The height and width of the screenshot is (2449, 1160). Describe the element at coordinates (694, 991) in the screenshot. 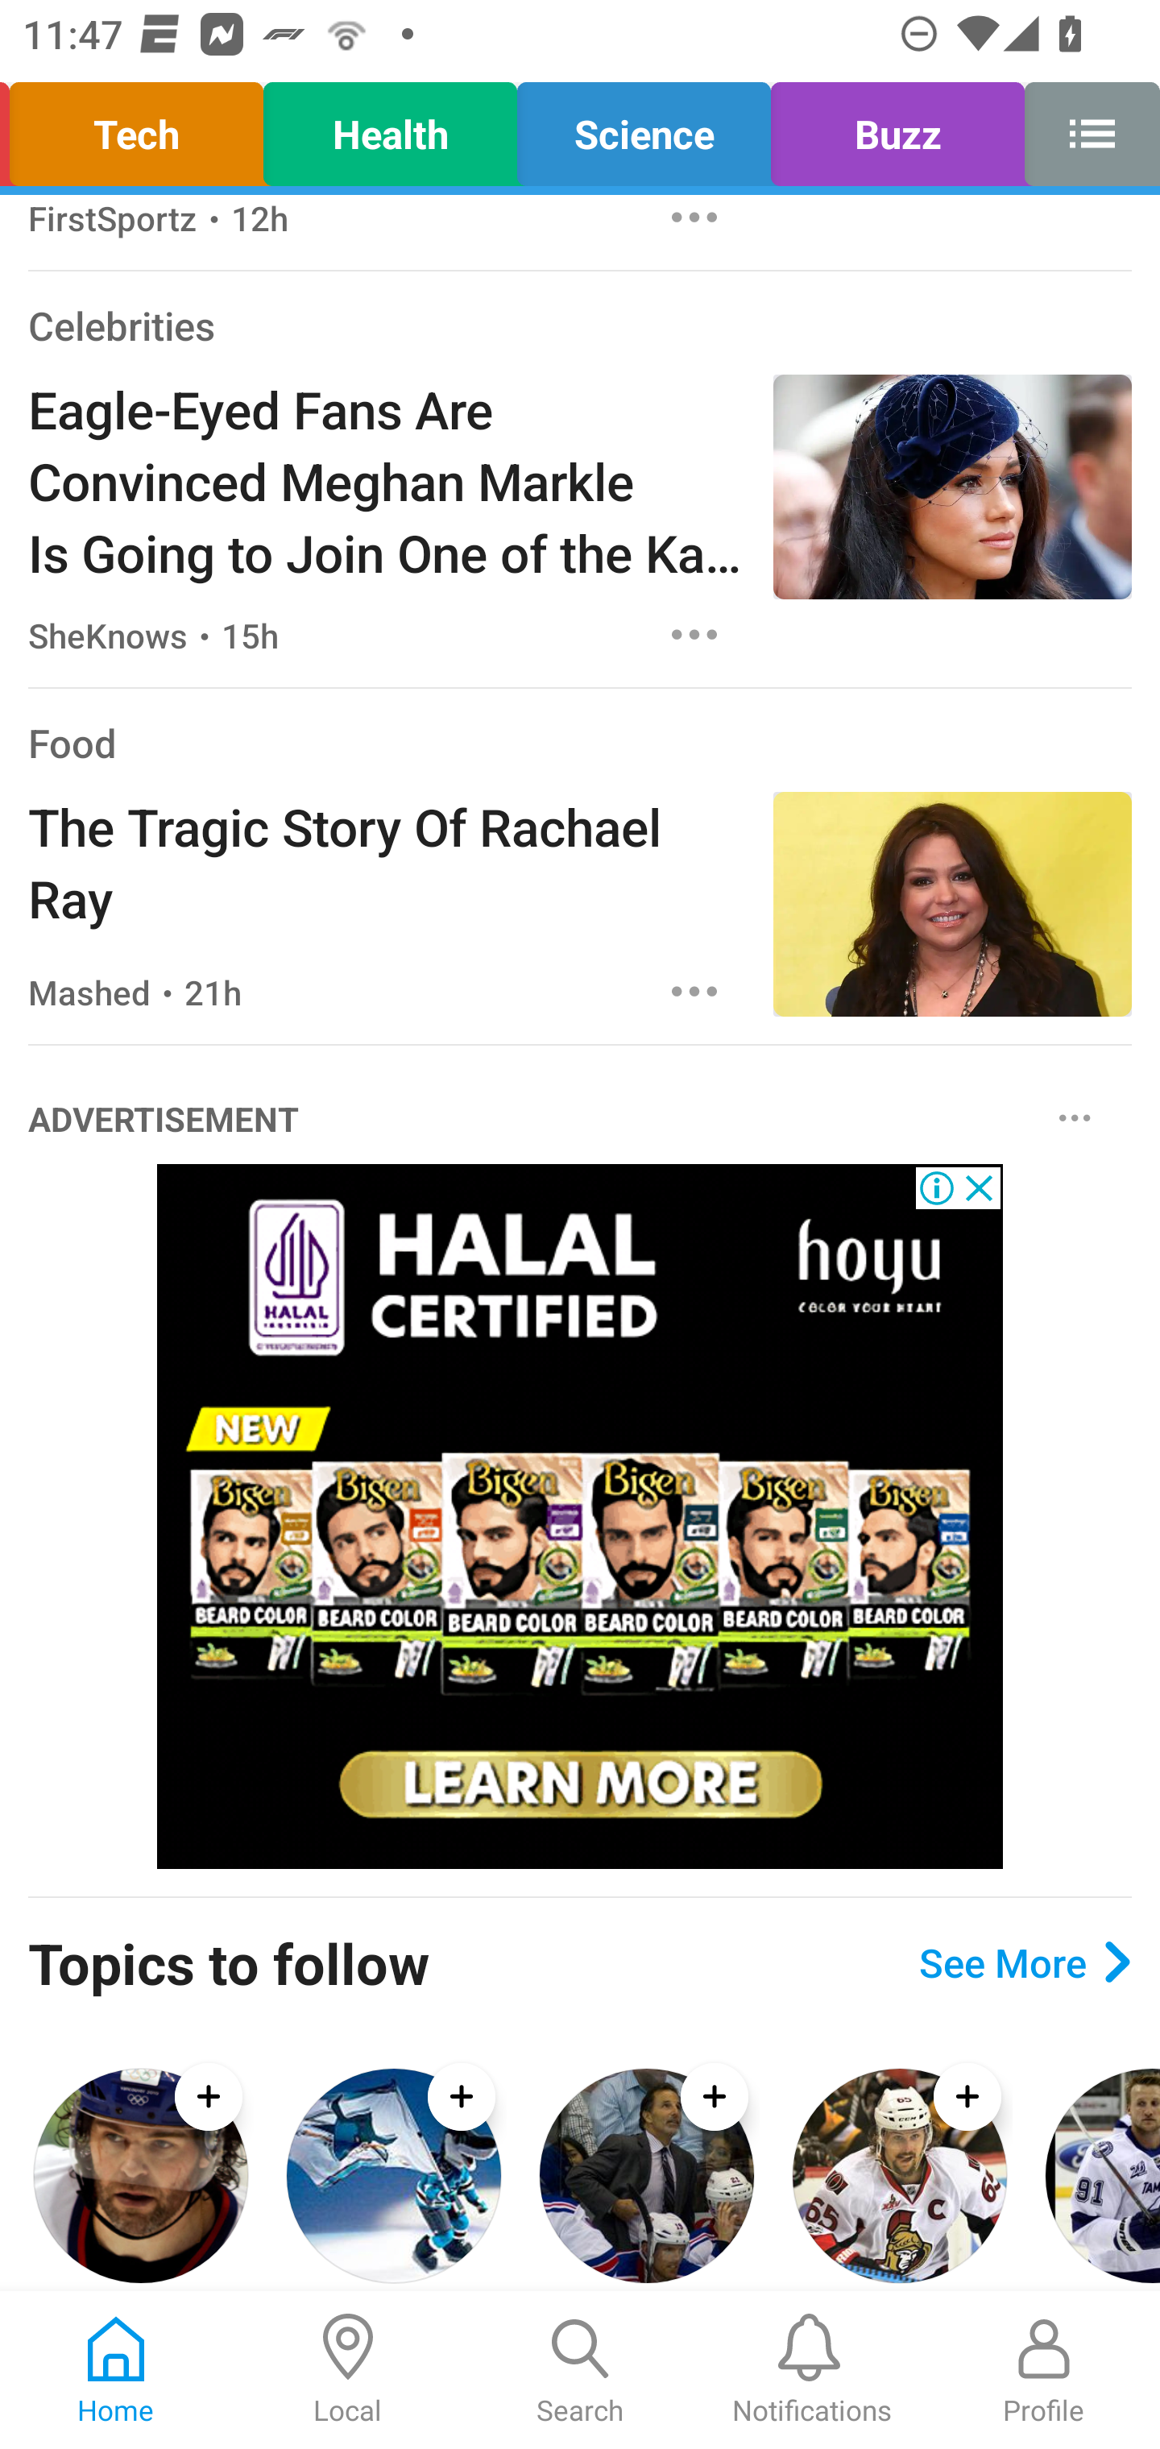

I see `Options` at that location.